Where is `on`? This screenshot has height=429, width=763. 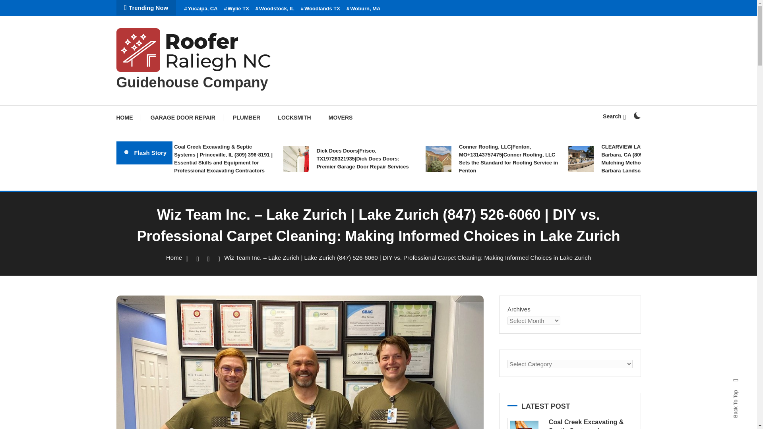 on is located at coordinates (637, 115).